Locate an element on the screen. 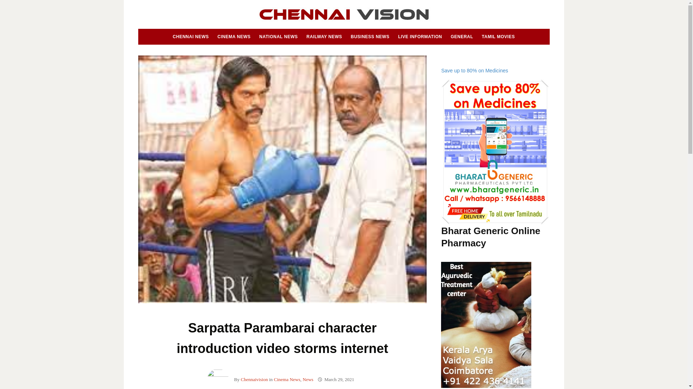 This screenshot has height=389, width=693. CHENNAI NEWS is located at coordinates (191, 37).